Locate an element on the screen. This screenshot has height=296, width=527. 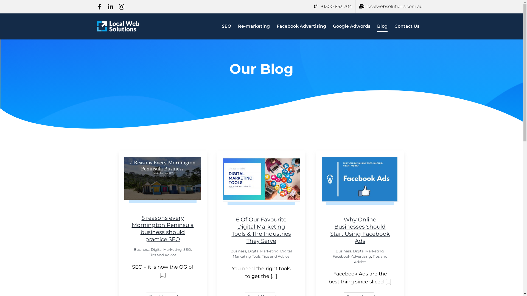
Google Adwords is located at coordinates (351, 26).